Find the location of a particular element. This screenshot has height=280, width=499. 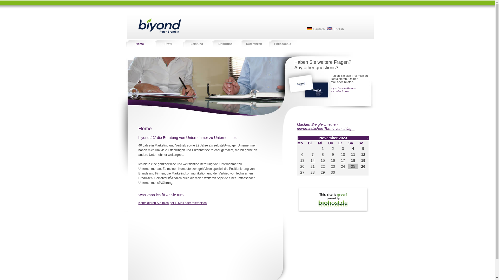

30 is located at coordinates (333, 172).